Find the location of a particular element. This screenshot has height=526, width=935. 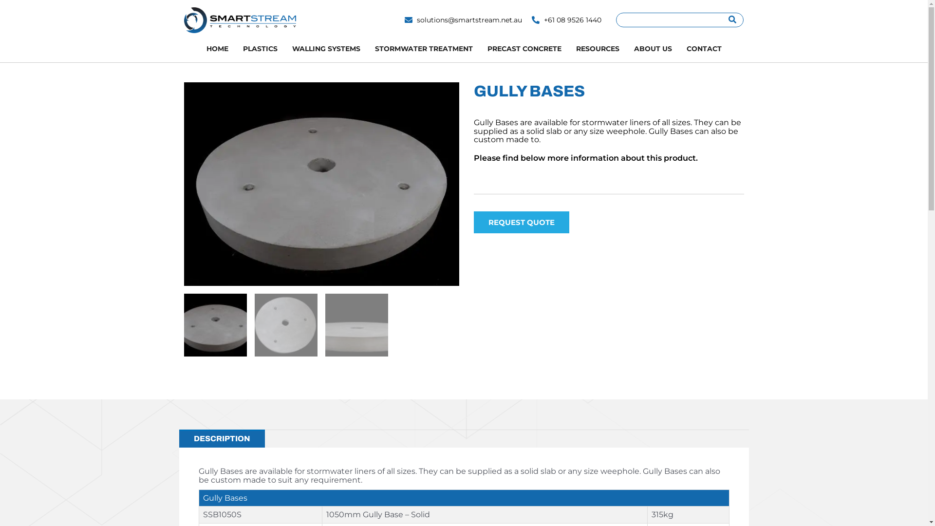

WALLING SYSTEMS is located at coordinates (326, 49).